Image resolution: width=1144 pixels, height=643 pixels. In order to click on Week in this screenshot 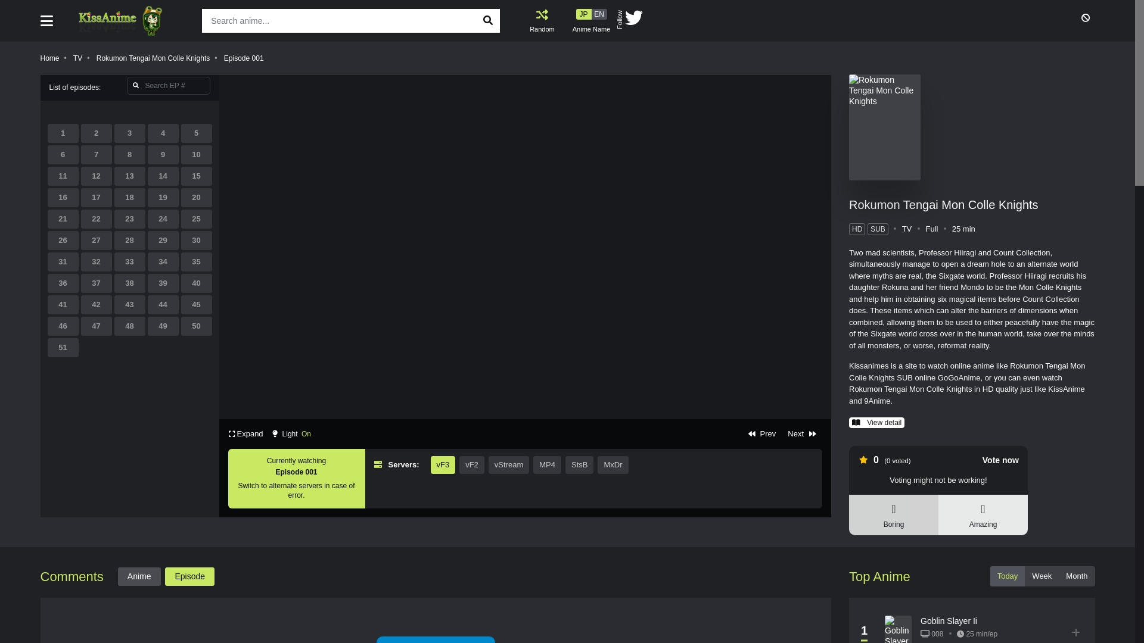, I will do `click(1042, 576)`.